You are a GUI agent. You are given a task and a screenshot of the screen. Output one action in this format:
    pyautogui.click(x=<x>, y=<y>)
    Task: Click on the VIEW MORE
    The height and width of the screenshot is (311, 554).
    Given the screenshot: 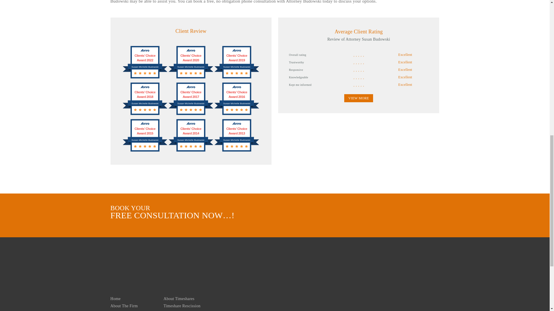 What is the action you would take?
    pyautogui.click(x=358, y=98)
    